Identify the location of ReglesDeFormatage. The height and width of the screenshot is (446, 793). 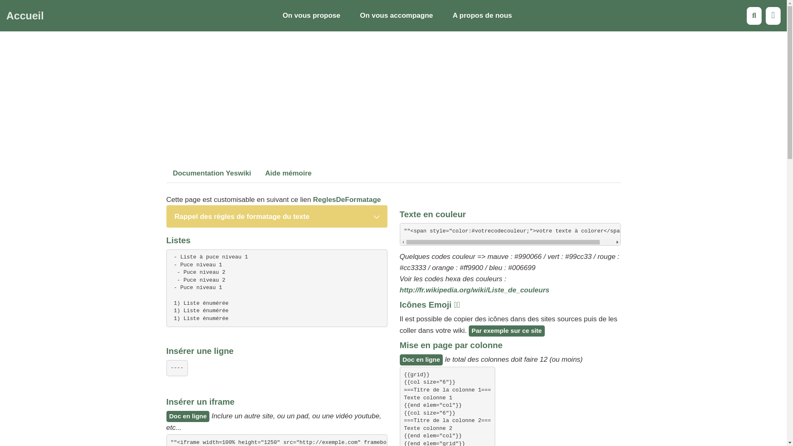
(347, 200).